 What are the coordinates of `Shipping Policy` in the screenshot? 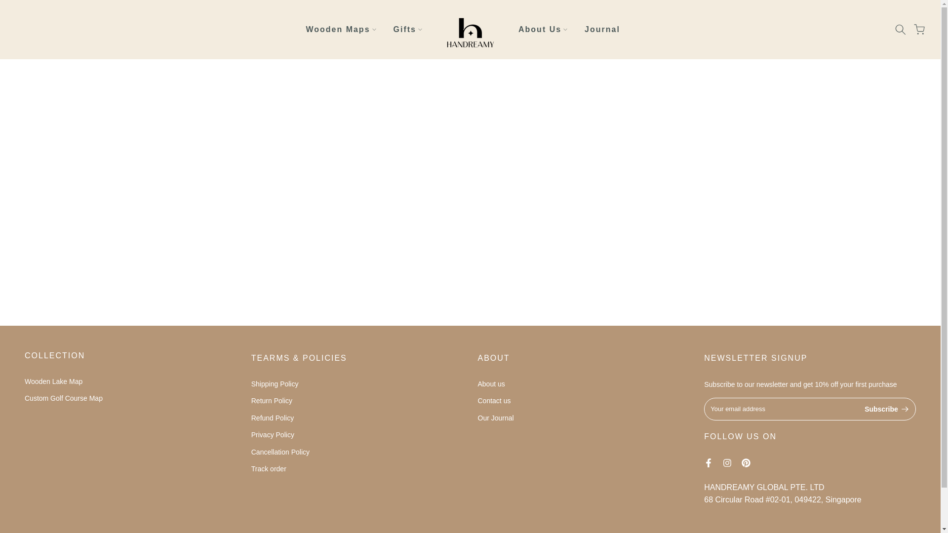 It's located at (275, 384).